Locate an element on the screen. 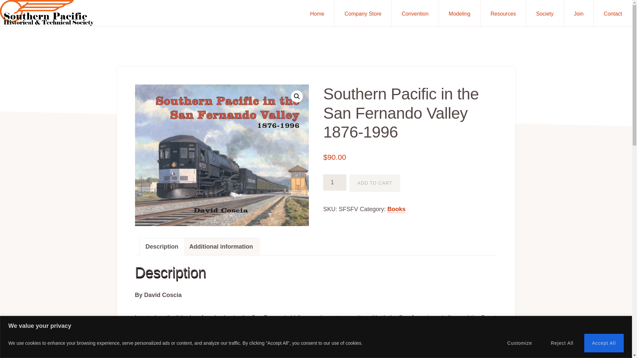 This screenshot has width=637, height=358. Society is located at coordinates (544, 13).